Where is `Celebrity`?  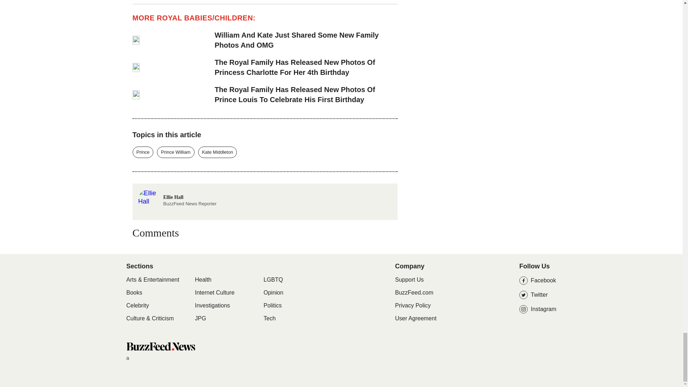 Celebrity is located at coordinates (137, 305).